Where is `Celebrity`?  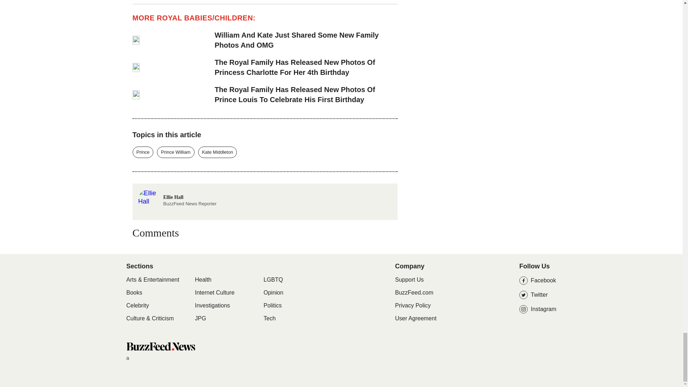 Celebrity is located at coordinates (137, 305).